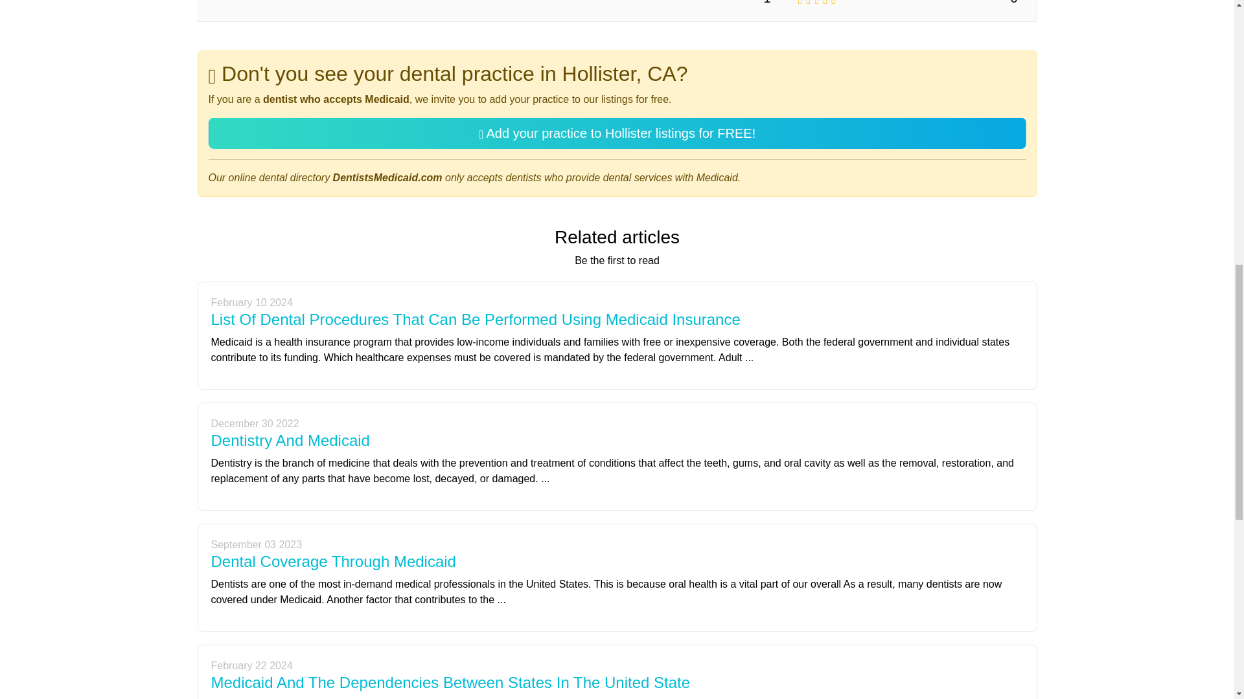  Describe the element at coordinates (334, 562) in the screenshot. I see `Dental Coverage Through Medicaid` at that location.